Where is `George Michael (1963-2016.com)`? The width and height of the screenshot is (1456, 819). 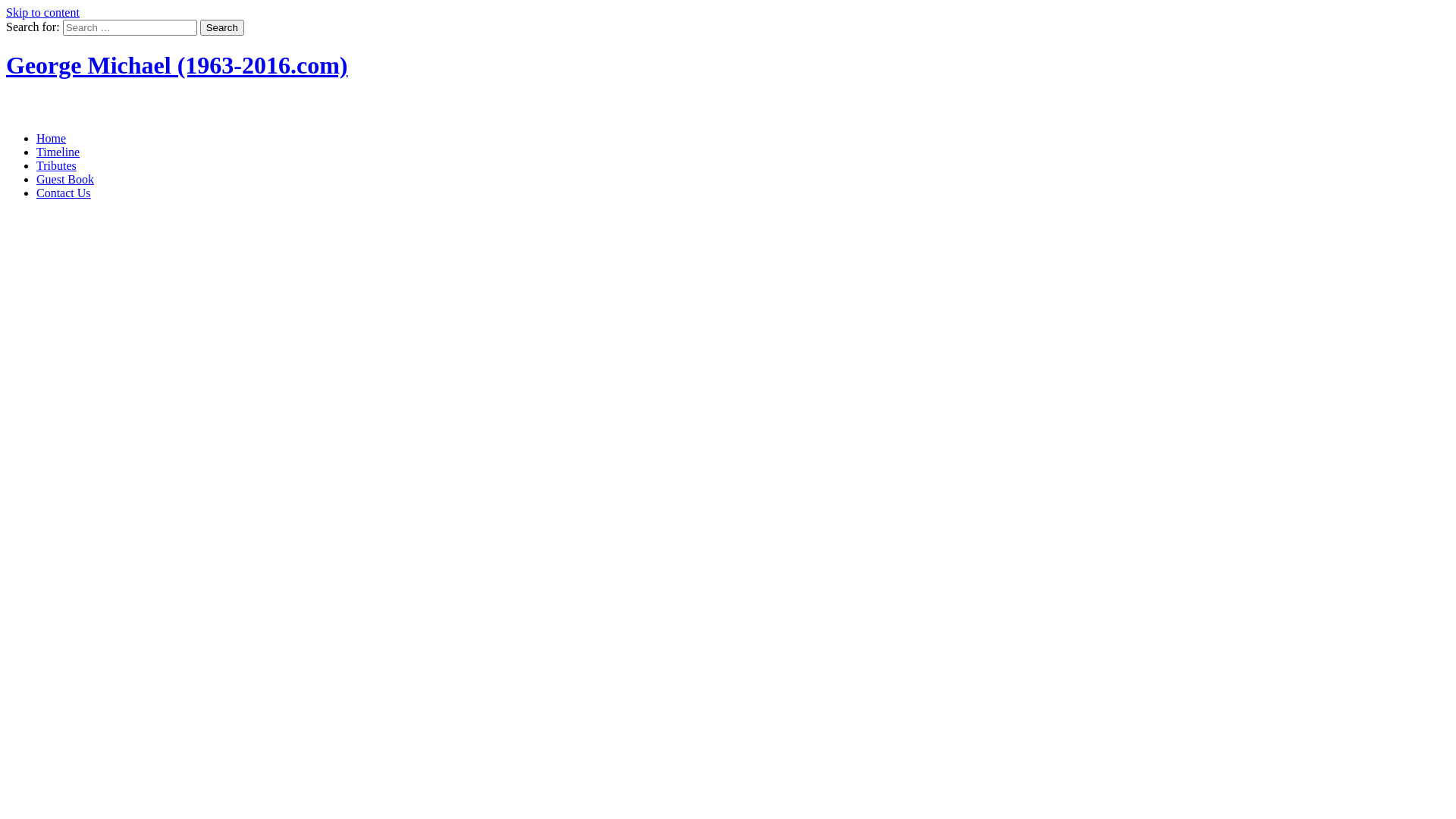
George Michael (1963-2016.com) is located at coordinates (177, 65).